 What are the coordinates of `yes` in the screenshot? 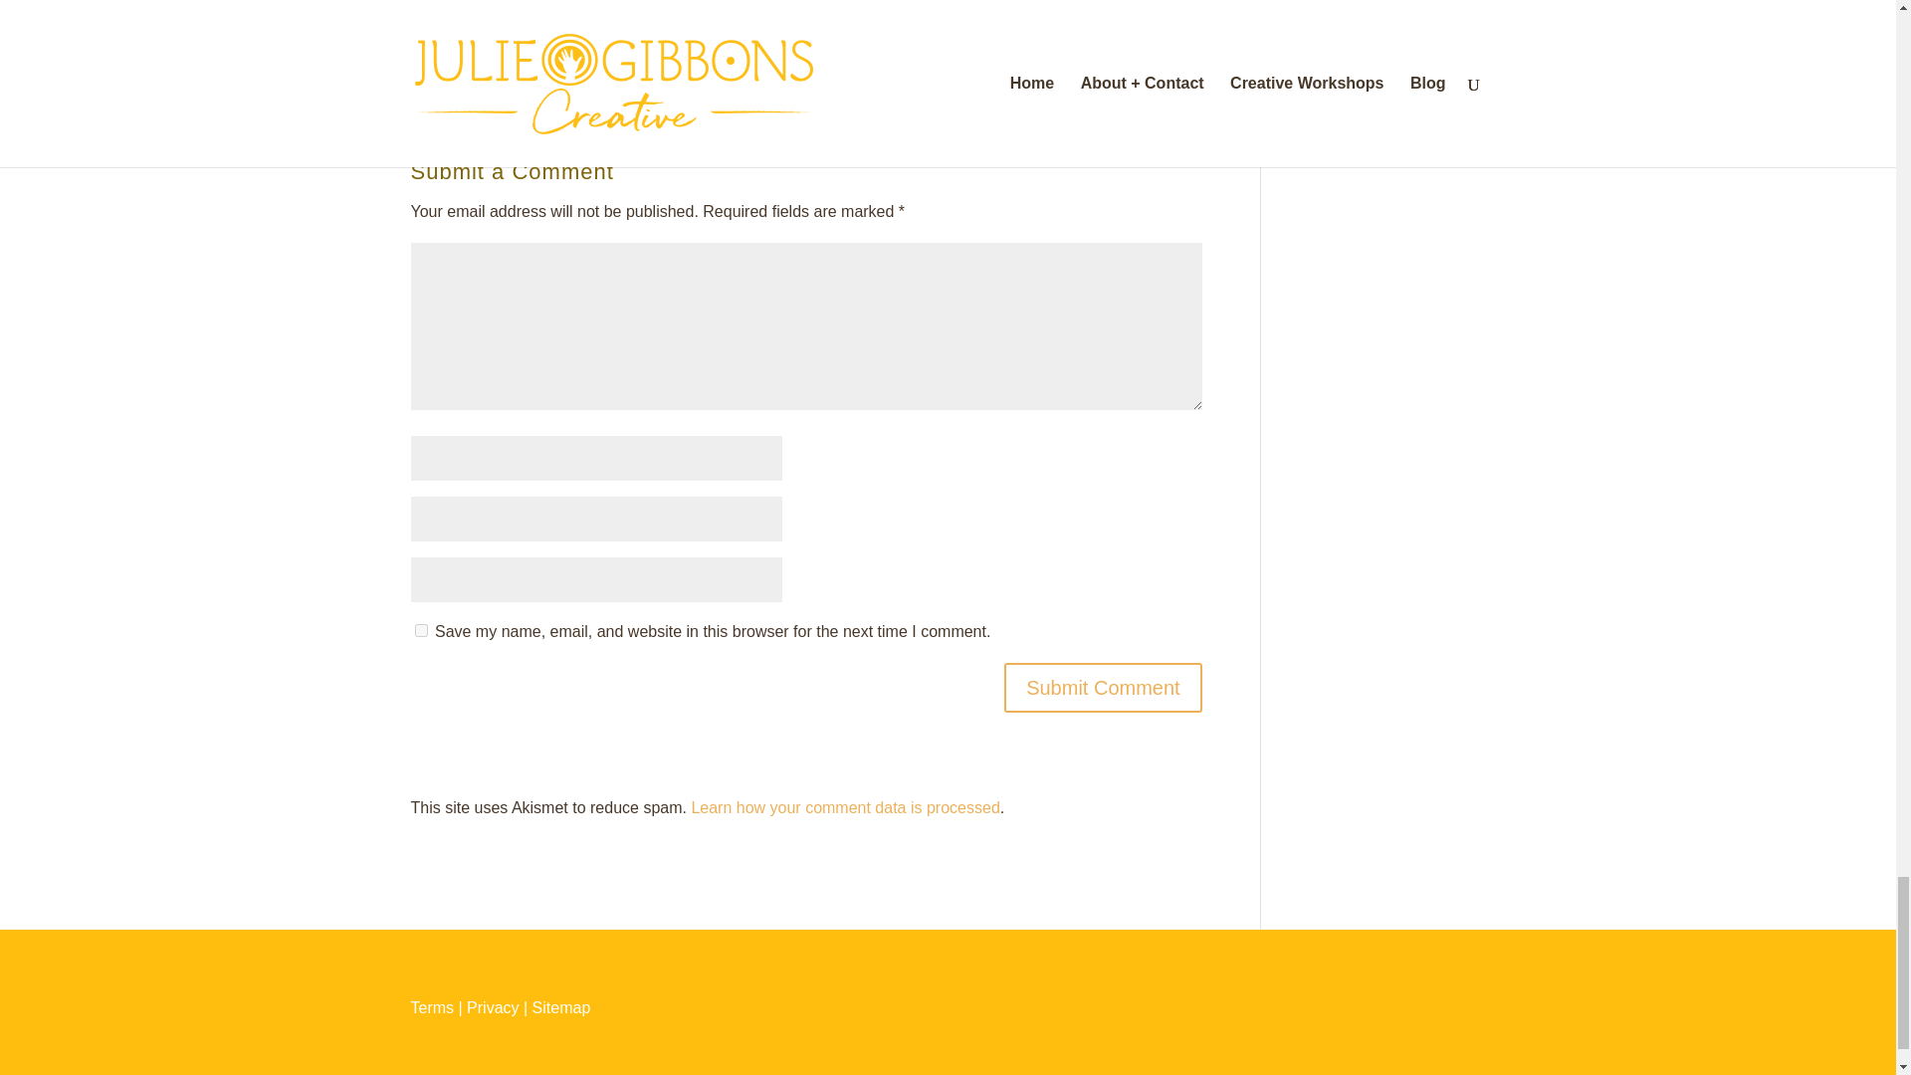 It's located at (420, 631).